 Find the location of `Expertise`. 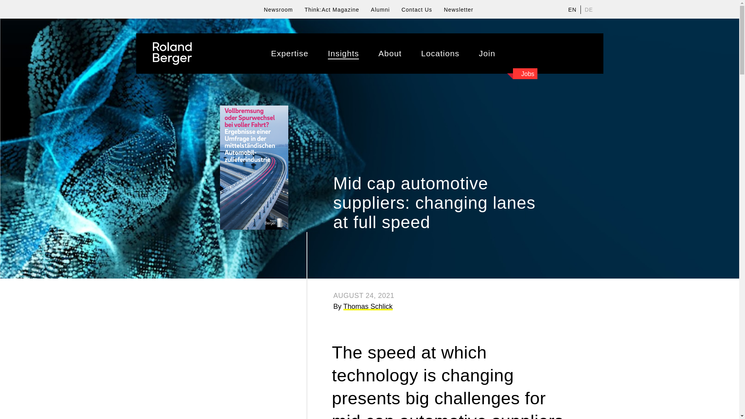

Expertise is located at coordinates (289, 54).